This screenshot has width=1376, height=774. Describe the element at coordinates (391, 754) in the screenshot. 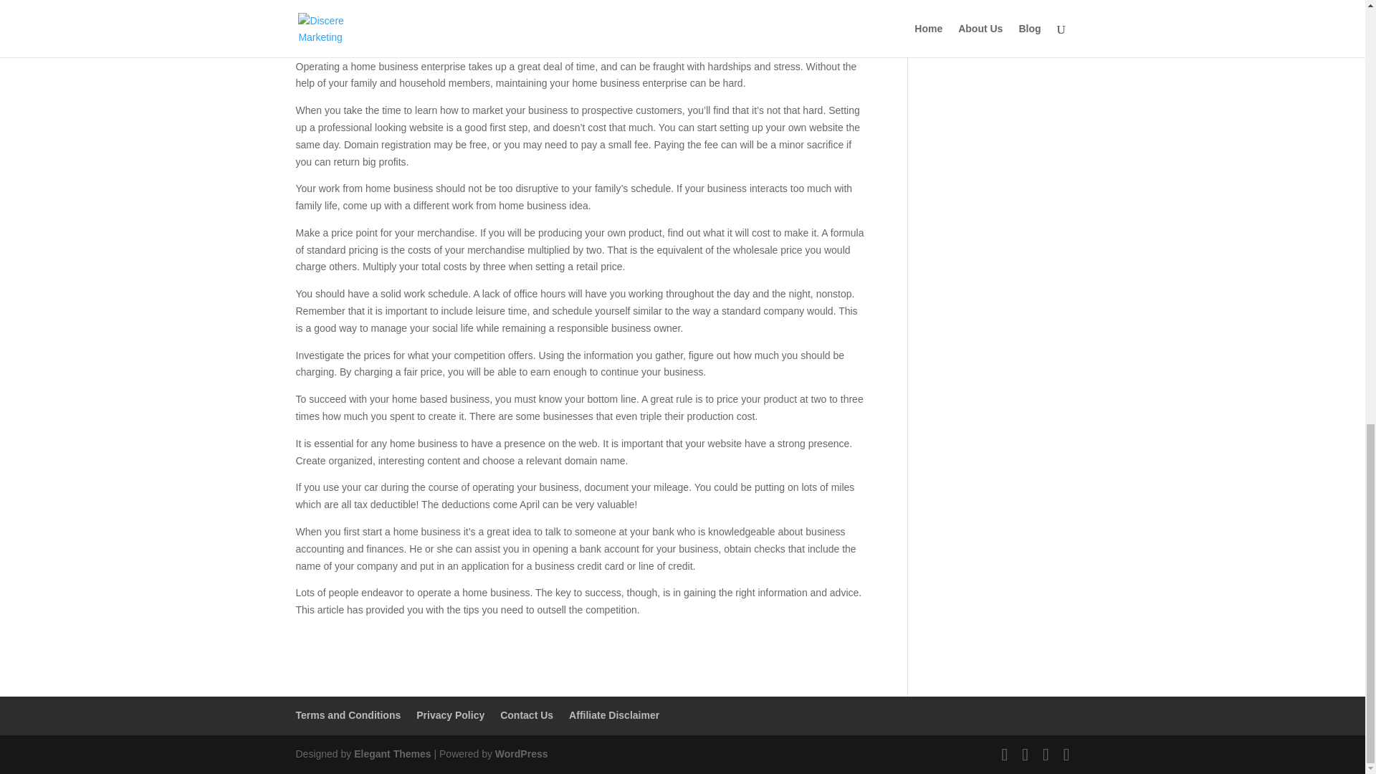

I see `Elegant Themes` at that location.